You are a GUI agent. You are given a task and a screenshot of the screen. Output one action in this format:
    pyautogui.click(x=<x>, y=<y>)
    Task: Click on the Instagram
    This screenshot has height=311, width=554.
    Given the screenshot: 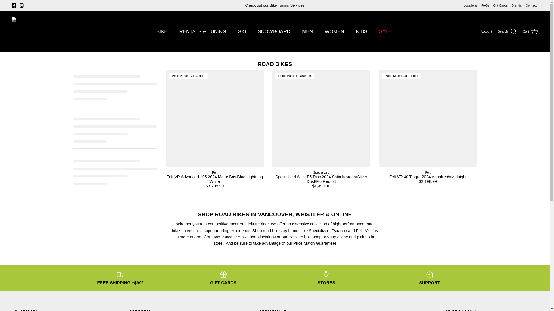 What is the action you would take?
    pyautogui.click(x=21, y=5)
    